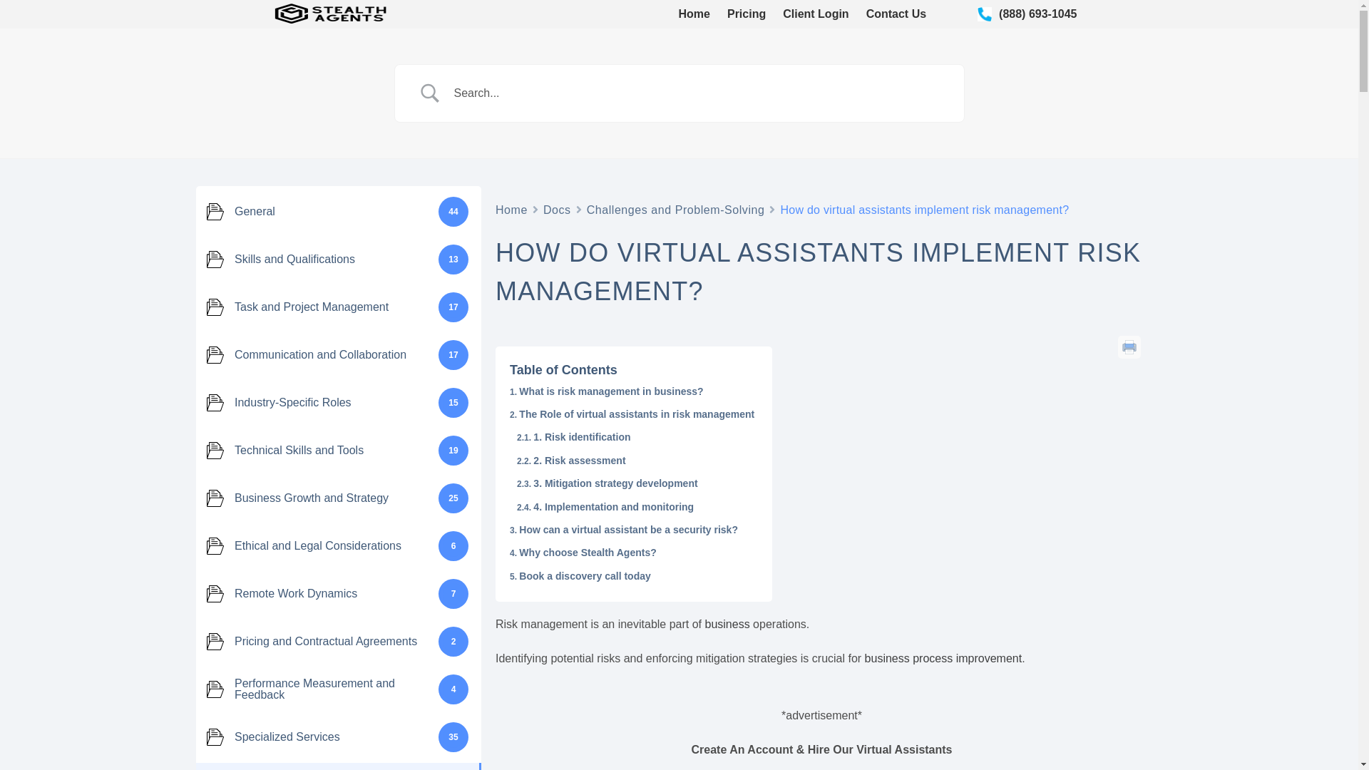 This screenshot has width=1369, height=770. Describe the element at coordinates (511, 208) in the screenshot. I see `Home` at that location.